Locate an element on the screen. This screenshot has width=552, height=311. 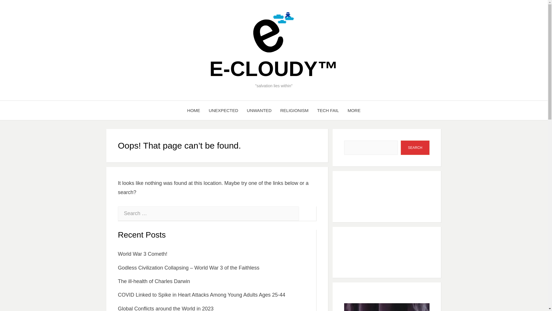
UNWANTED is located at coordinates (259, 111).